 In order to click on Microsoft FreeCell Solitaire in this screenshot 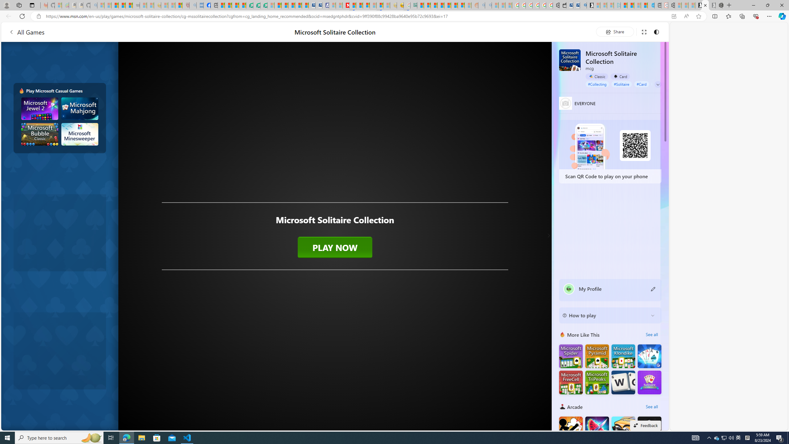, I will do `click(571, 382)`.